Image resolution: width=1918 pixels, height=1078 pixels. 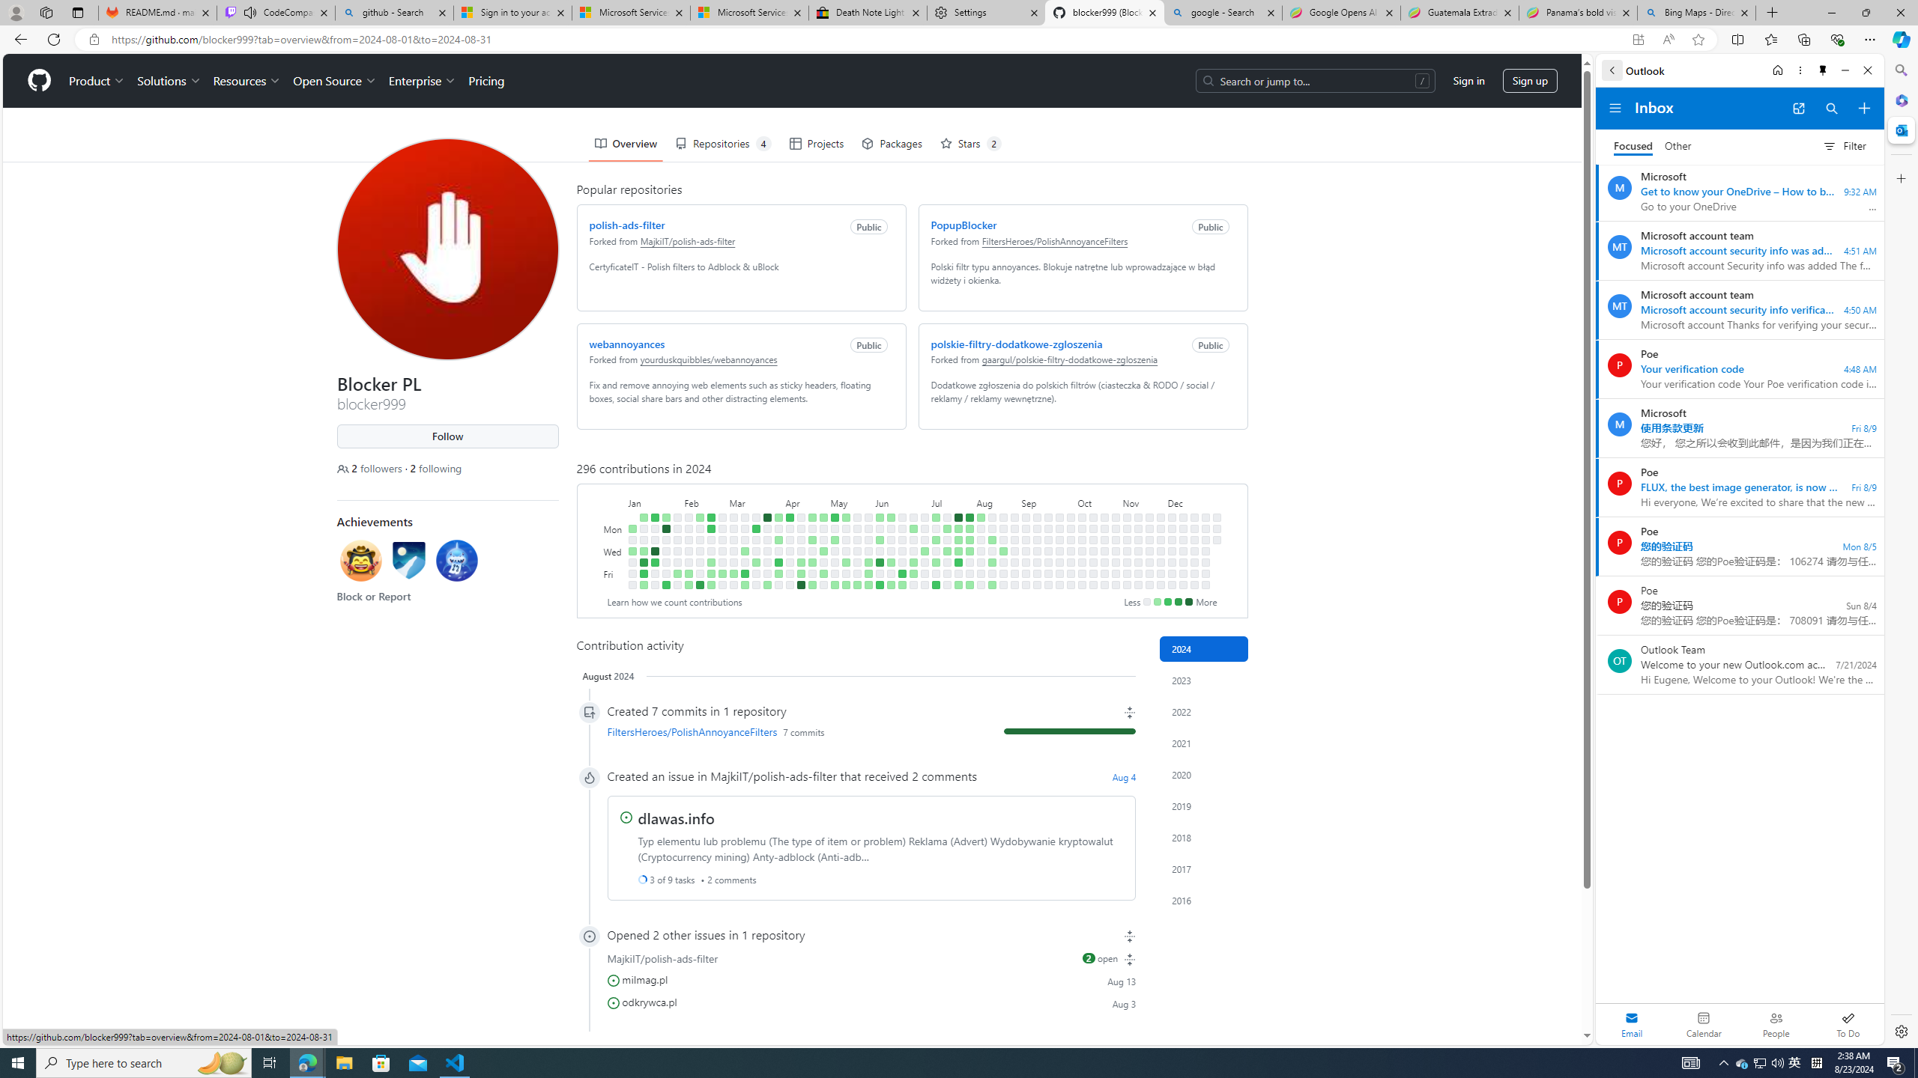 What do you see at coordinates (1182, 585) in the screenshot?
I see `No contributions on December 14th.` at bounding box center [1182, 585].